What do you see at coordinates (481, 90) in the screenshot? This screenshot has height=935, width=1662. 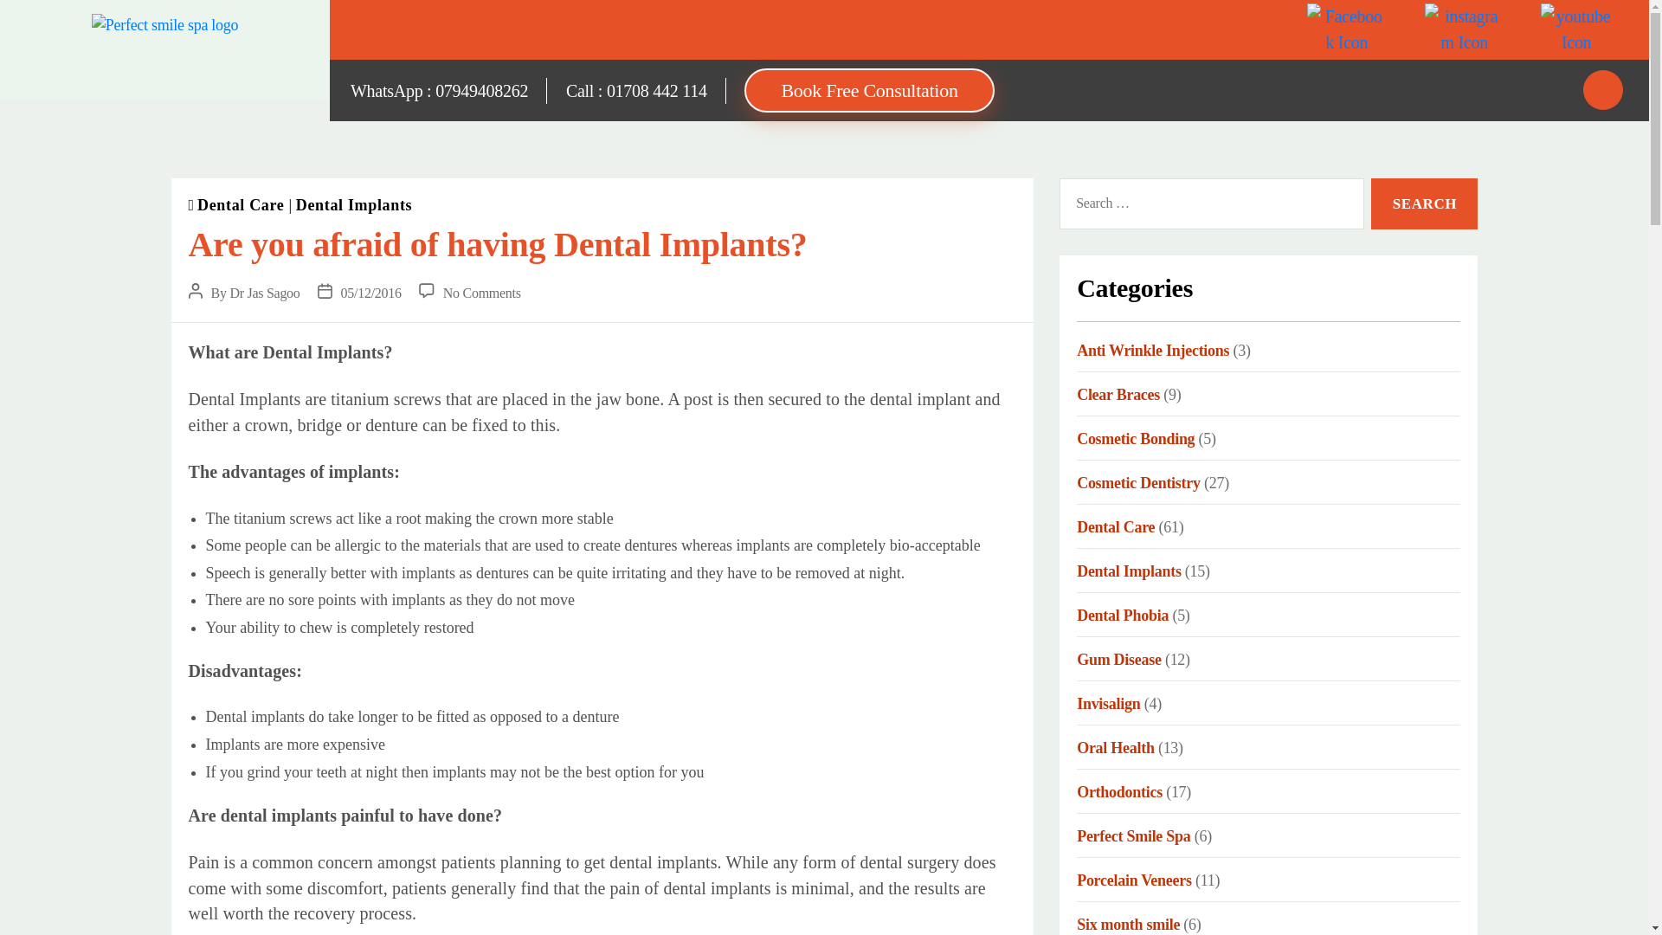 I see `07949408262` at bounding box center [481, 90].